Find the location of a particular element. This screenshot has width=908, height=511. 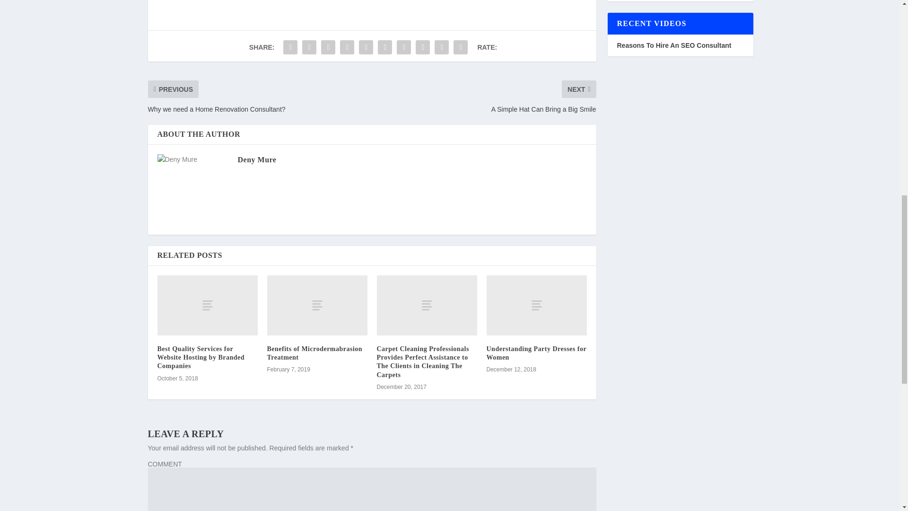

Share "Smoke Detectors save Lives" via Pinterest is located at coordinates (366, 47).